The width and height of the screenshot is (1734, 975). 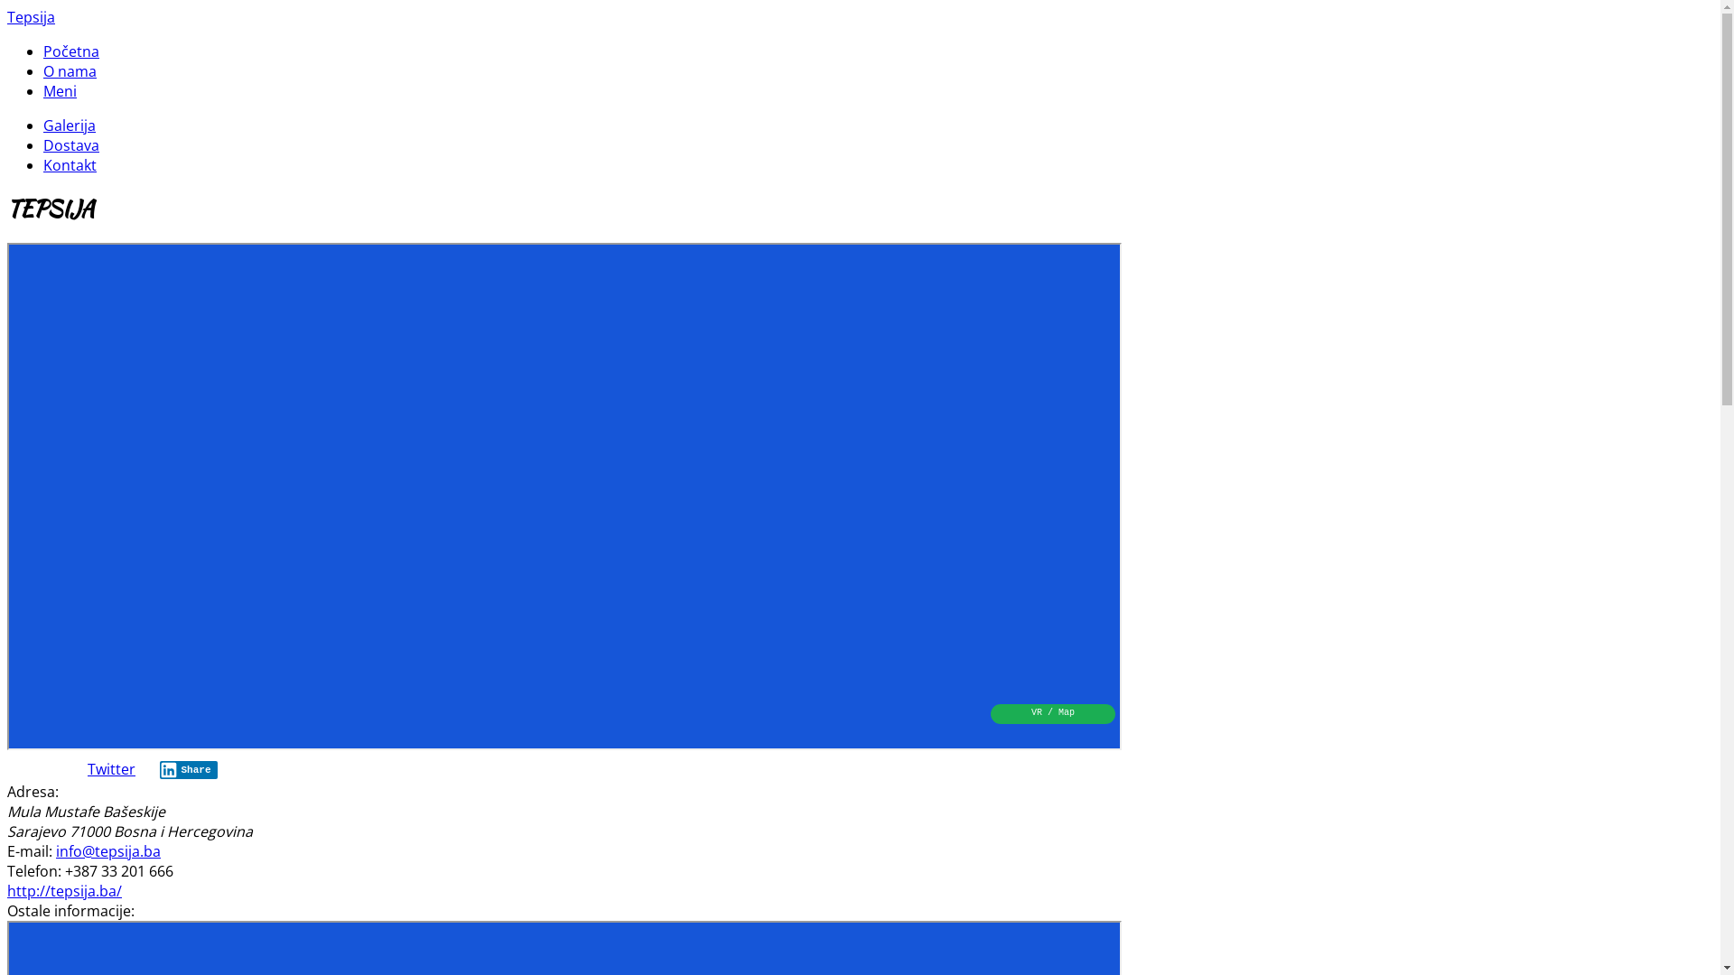 What do you see at coordinates (71, 145) in the screenshot?
I see `Dostava` at bounding box center [71, 145].